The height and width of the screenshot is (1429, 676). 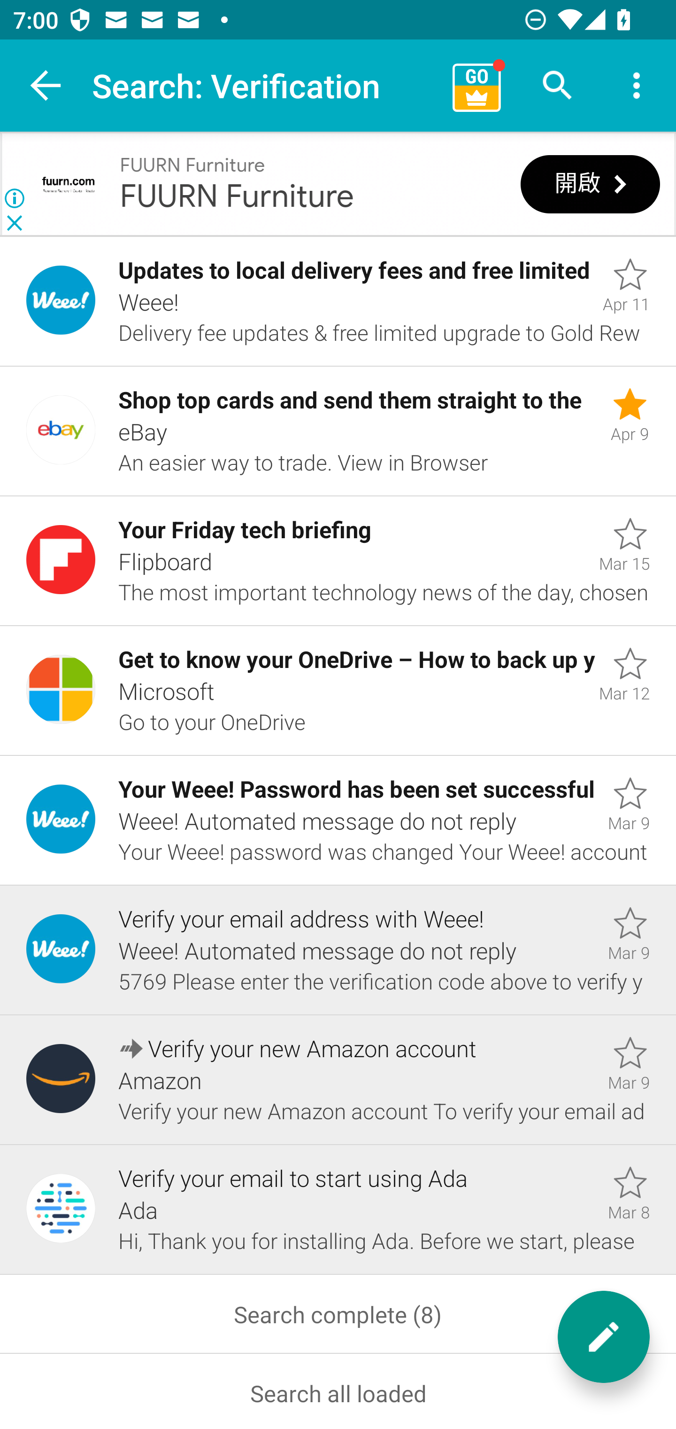 I want to click on New message, so click(x=604, y=1337).